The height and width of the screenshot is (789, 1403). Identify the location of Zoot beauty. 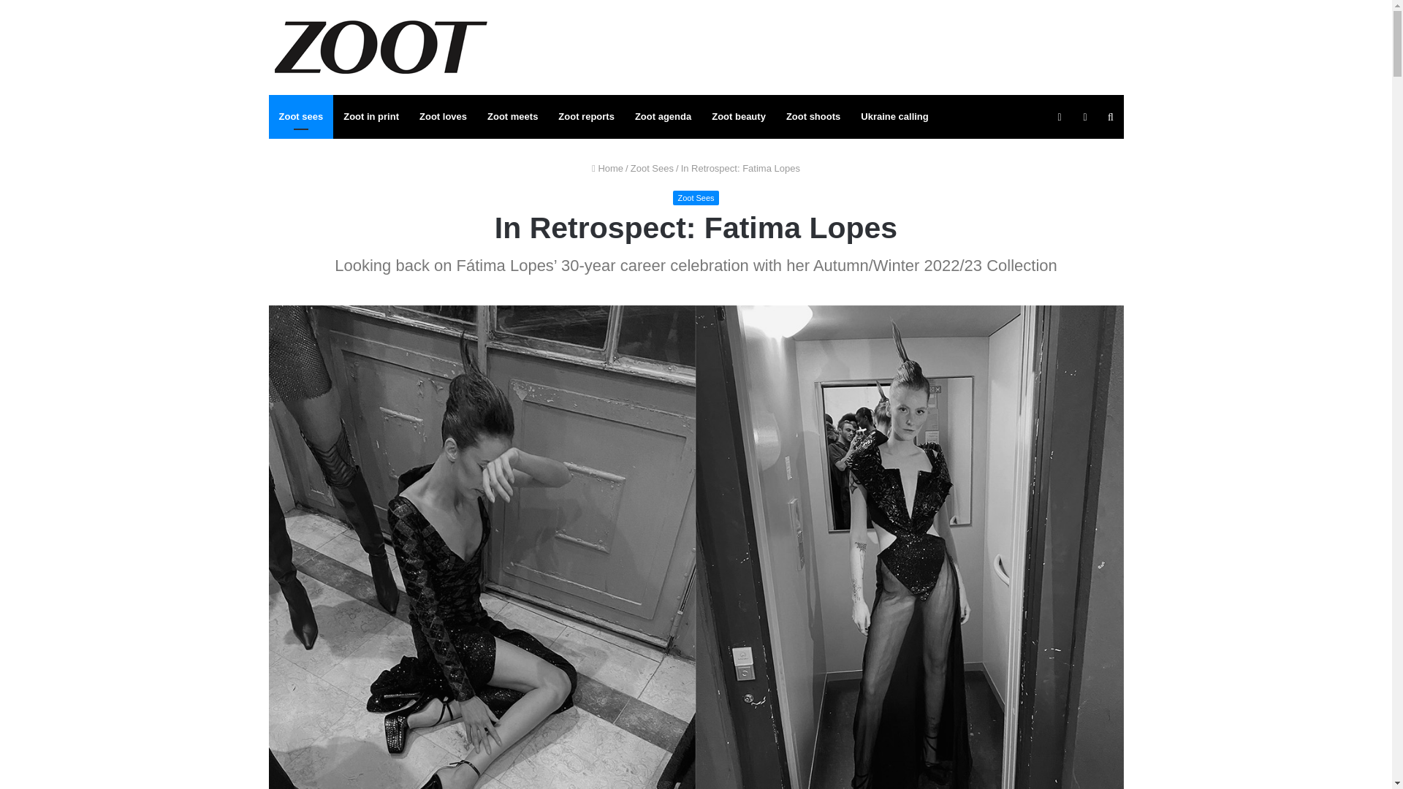
(738, 117).